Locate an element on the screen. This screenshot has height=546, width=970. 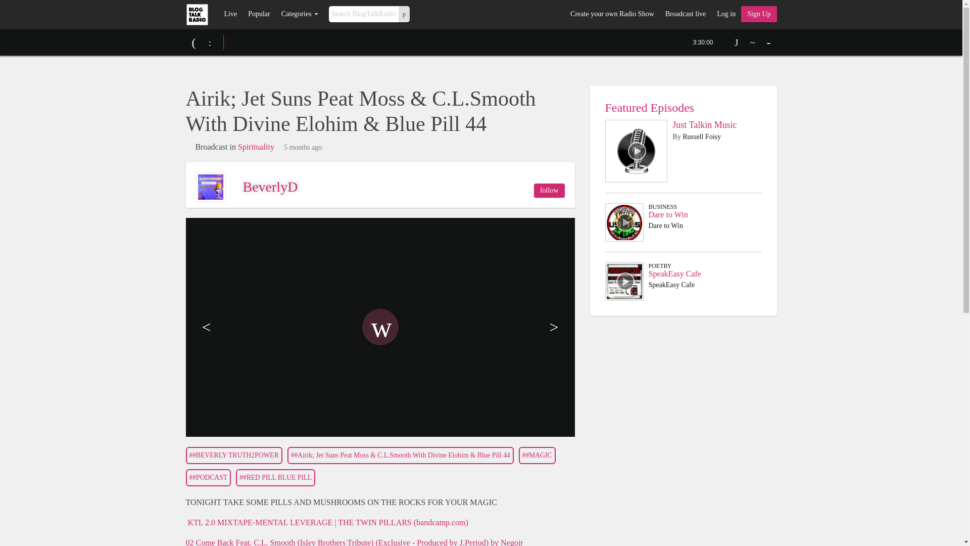
Categories is located at coordinates (300, 14).